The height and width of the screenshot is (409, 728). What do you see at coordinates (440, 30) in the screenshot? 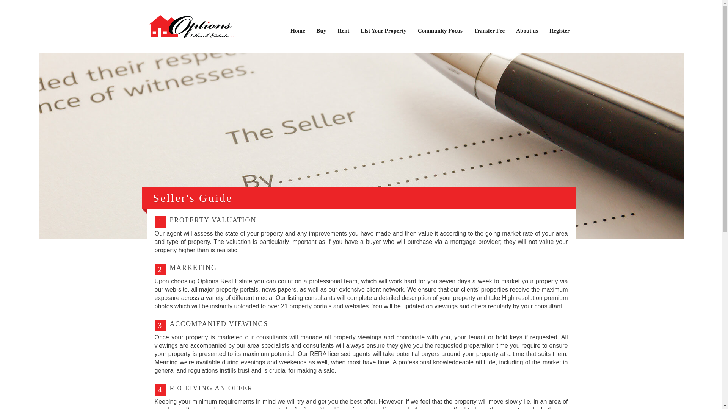
I see `Community Focus` at bounding box center [440, 30].